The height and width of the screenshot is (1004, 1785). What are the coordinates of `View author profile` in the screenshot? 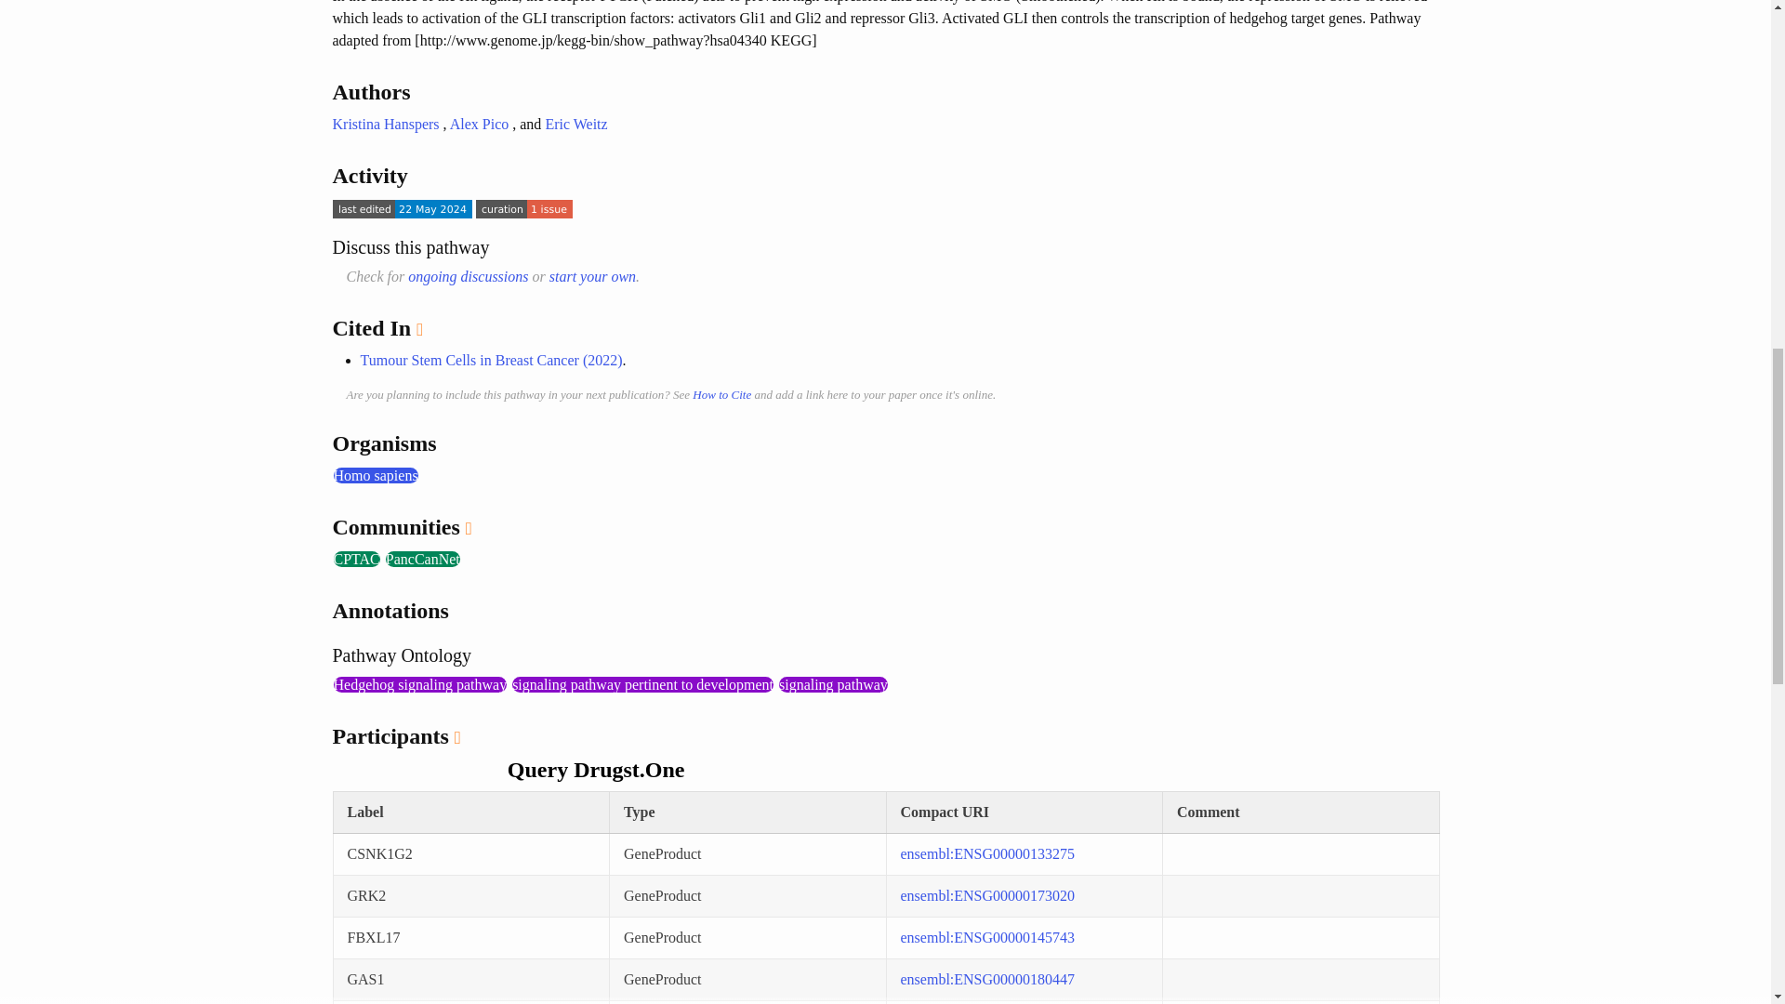 It's located at (479, 124).